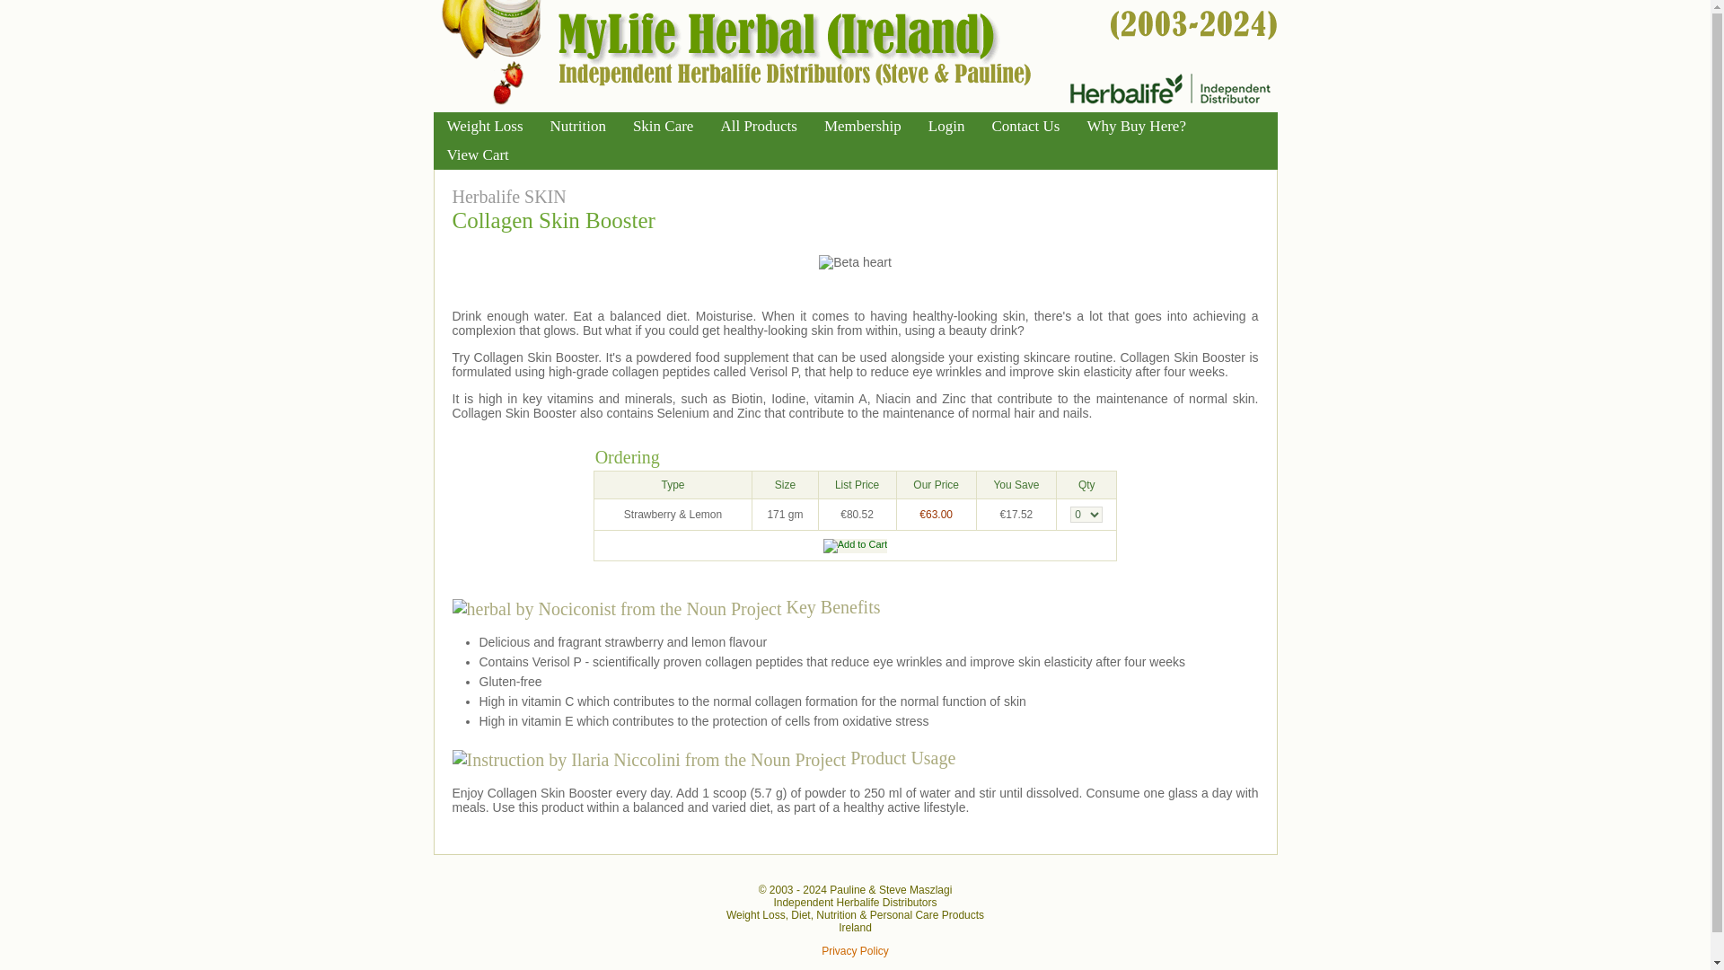  What do you see at coordinates (484, 126) in the screenshot?
I see `Weight Loss` at bounding box center [484, 126].